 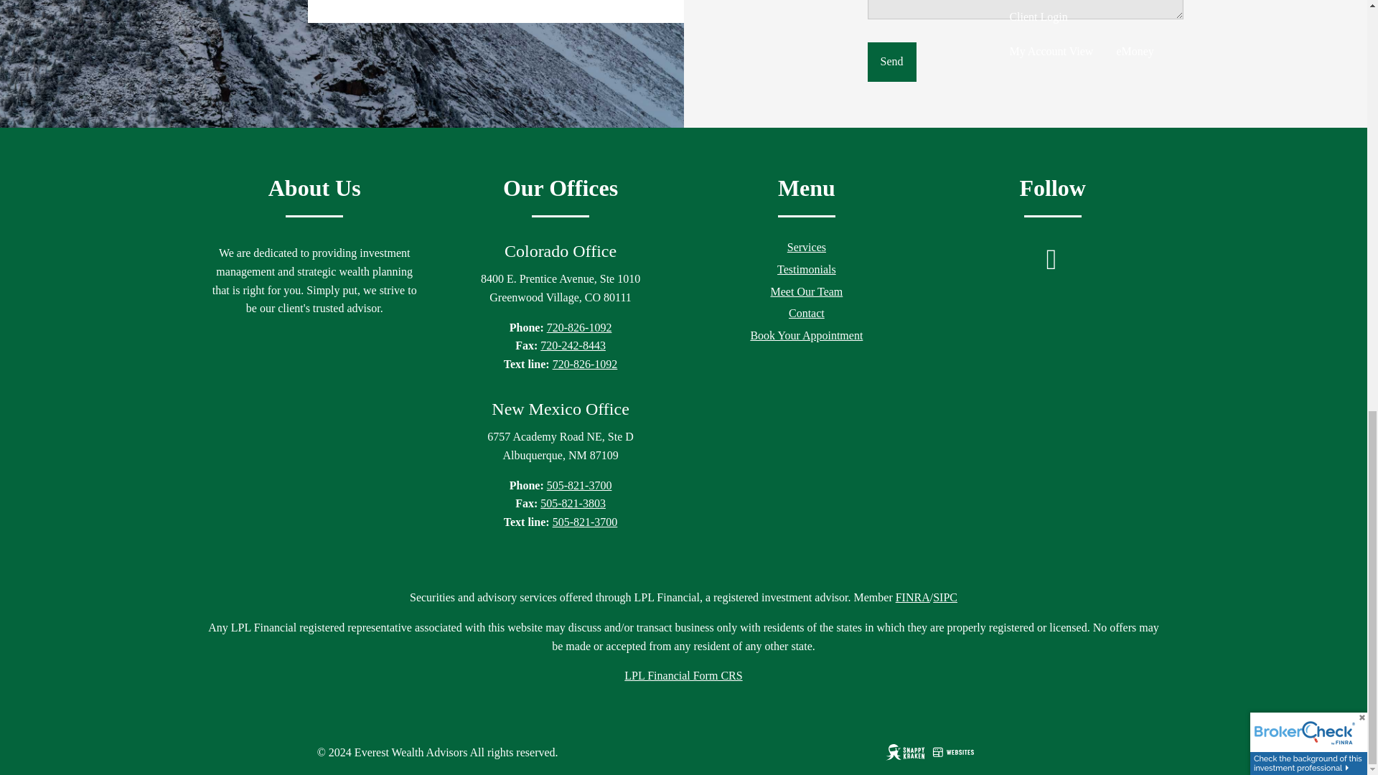 What do you see at coordinates (584, 364) in the screenshot?
I see `720-826-1092` at bounding box center [584, 364].